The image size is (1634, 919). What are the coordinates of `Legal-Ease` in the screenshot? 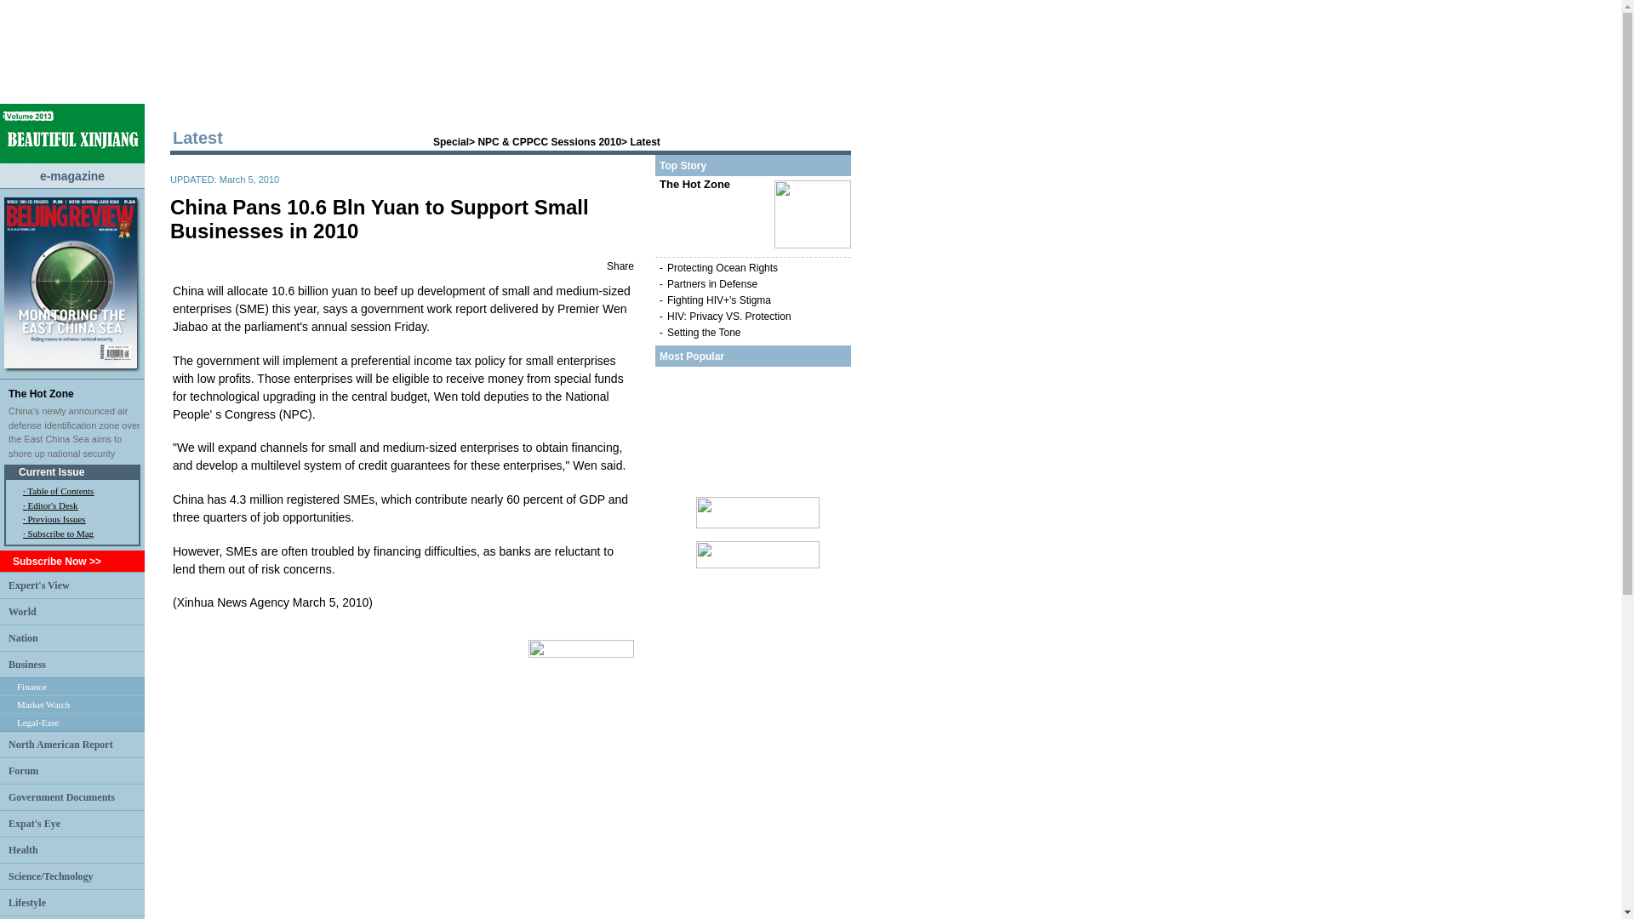 It's located at (37, 722).